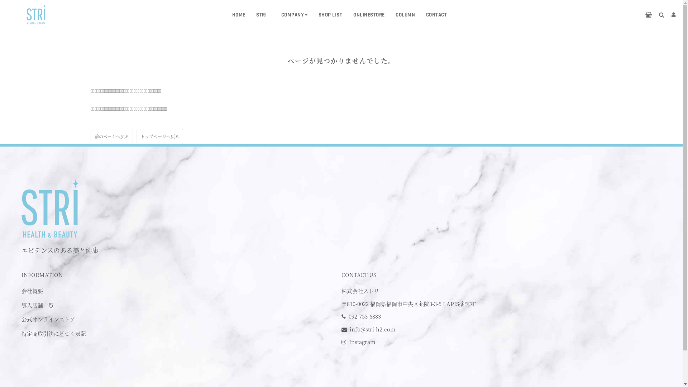 This screenshot has width=688, height=387. Describe the element at coordinates (369, 15) in the screenshot. I see `ONLINESTORE` at that location.